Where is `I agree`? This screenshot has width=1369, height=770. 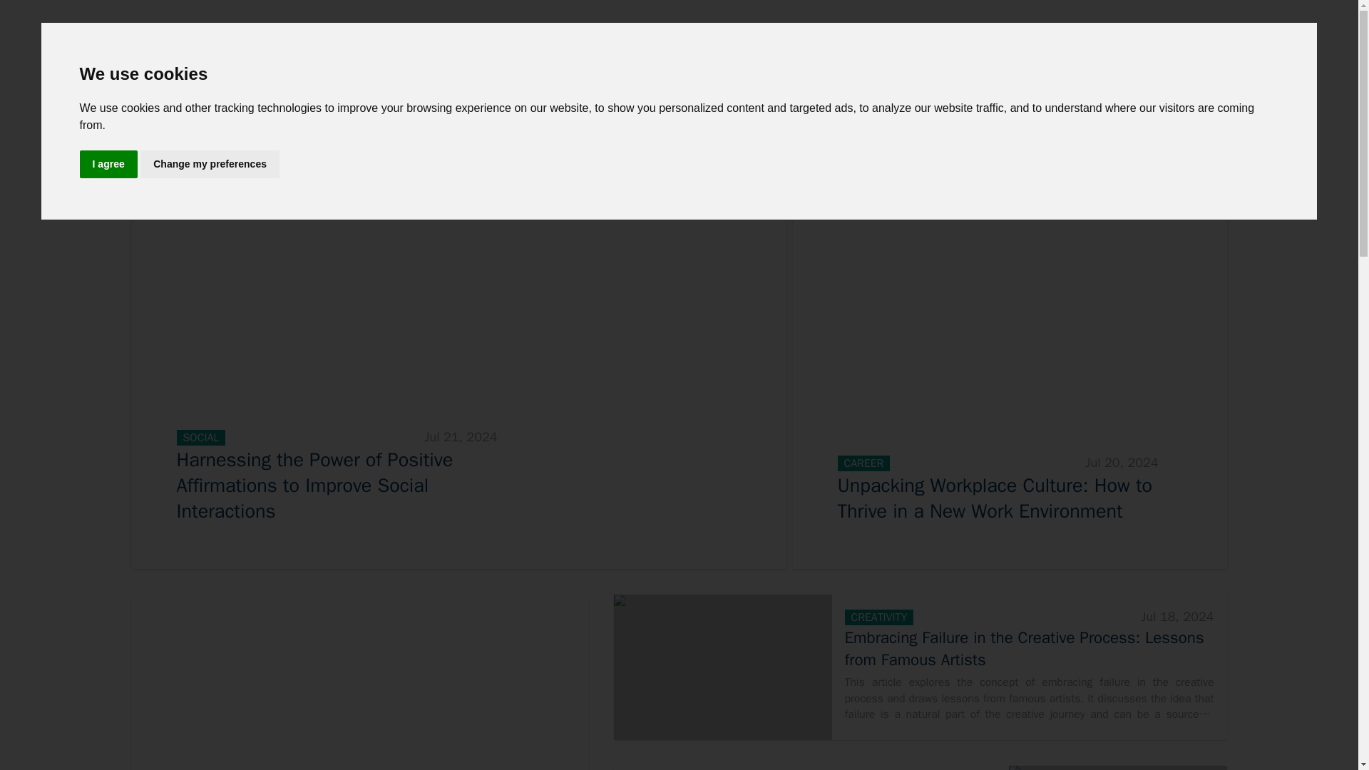
I agree is located at coordinates (108, 164).